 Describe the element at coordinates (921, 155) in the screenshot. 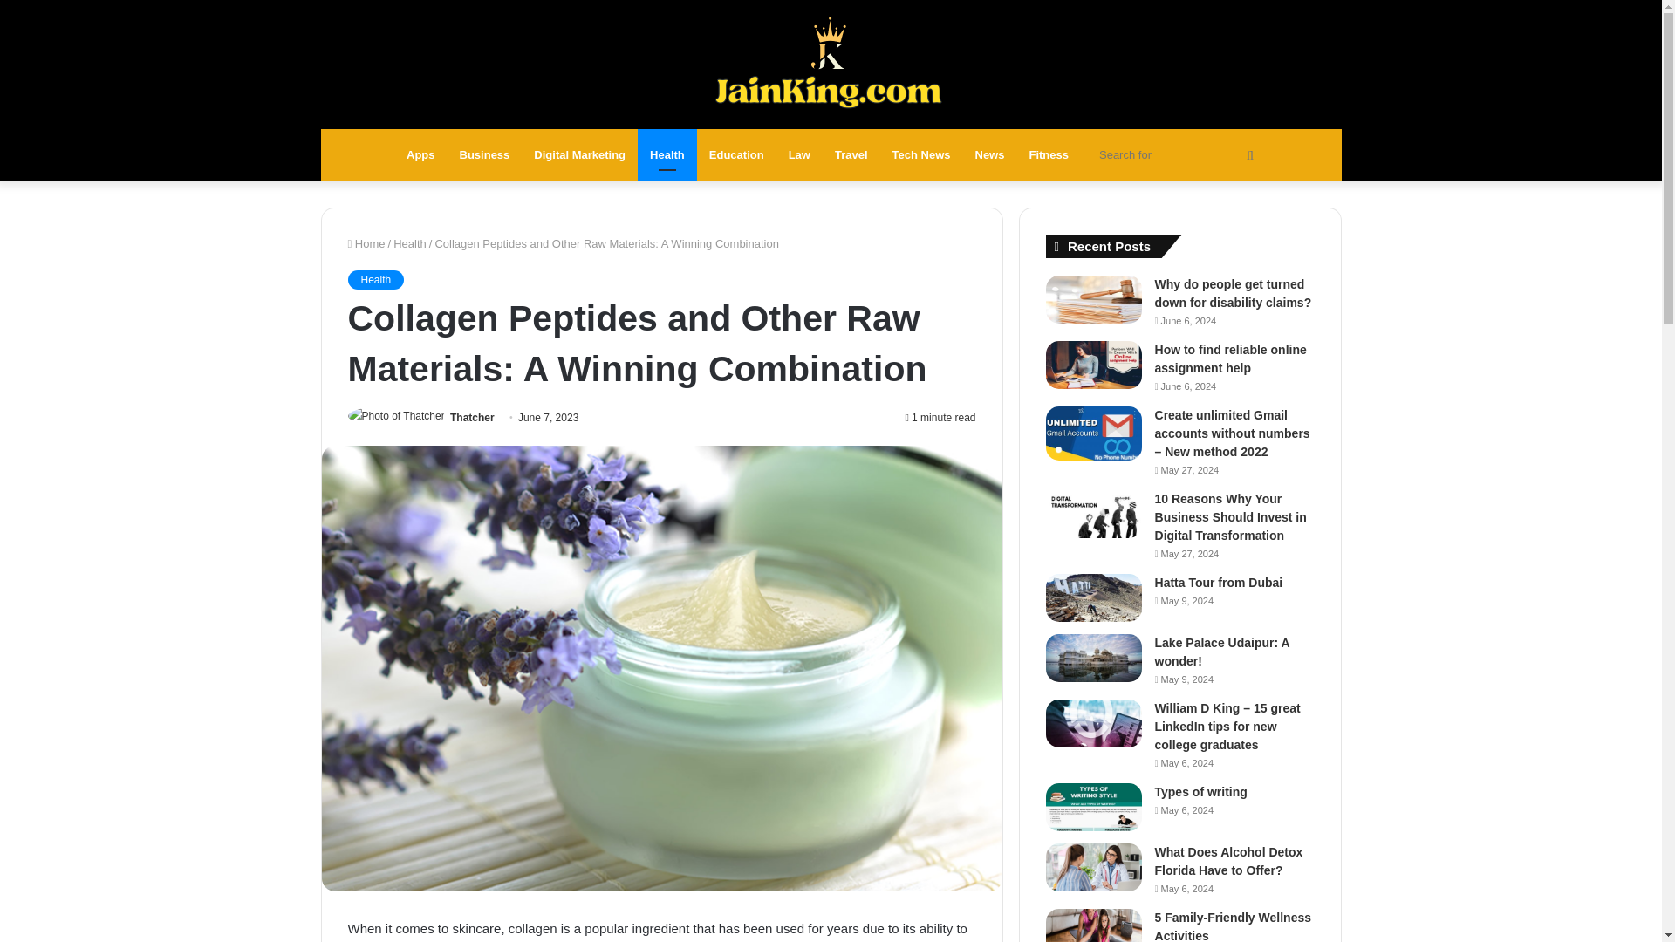

I see `Tech News` at that location.